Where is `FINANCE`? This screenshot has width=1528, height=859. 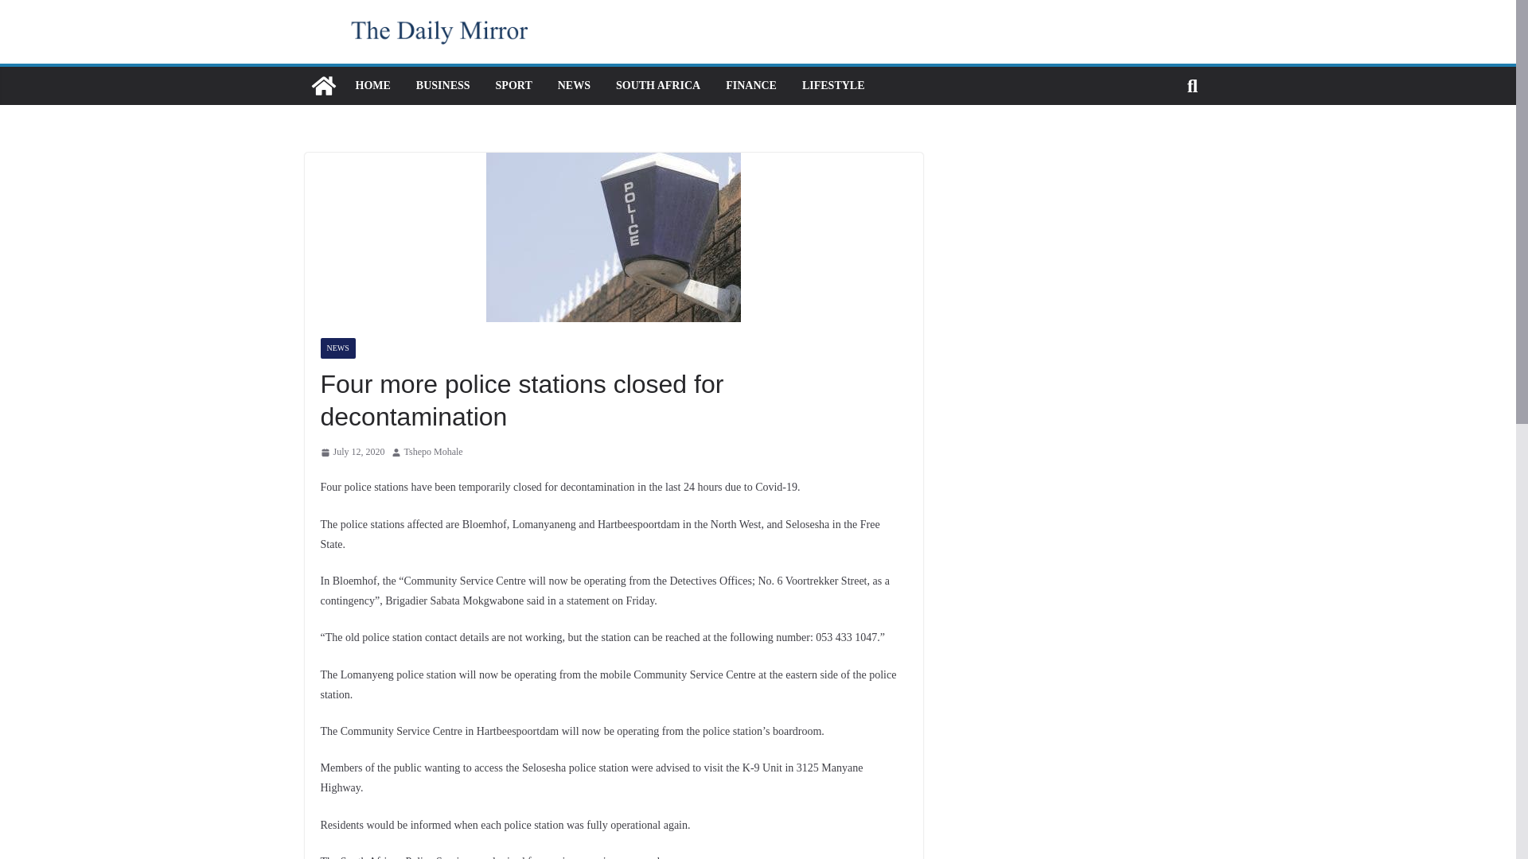 FINANCE is located at coordinates (751, 86).